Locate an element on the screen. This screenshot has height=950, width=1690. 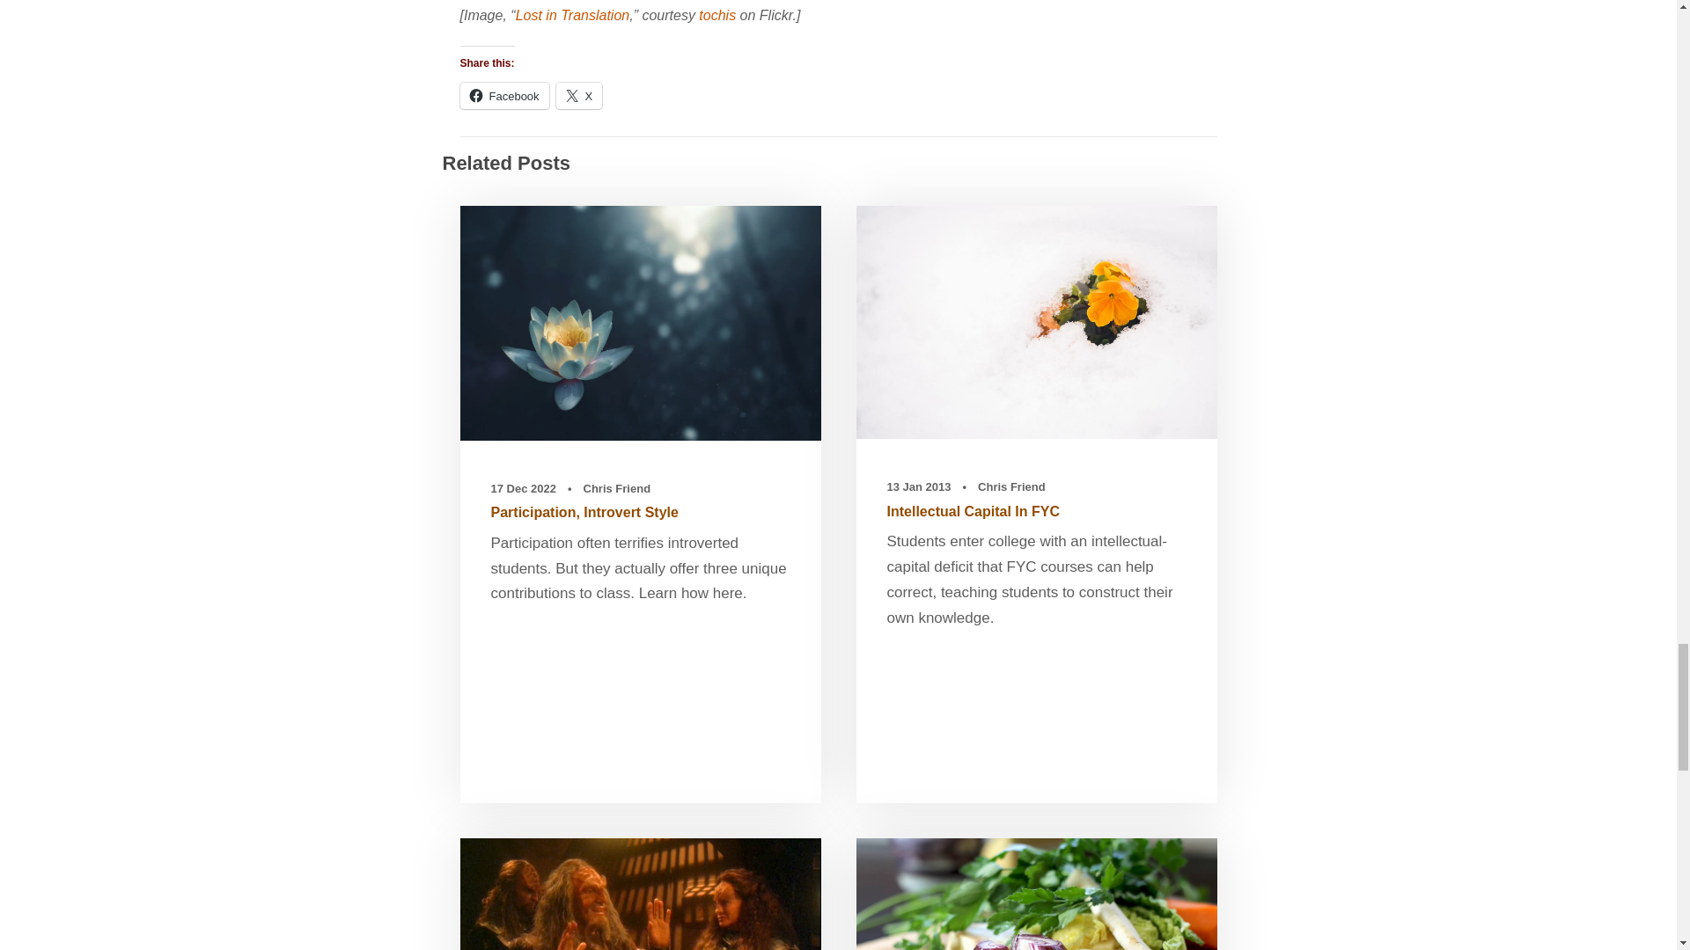
Participation, Introvert Style is located at coordinates (584, 512).